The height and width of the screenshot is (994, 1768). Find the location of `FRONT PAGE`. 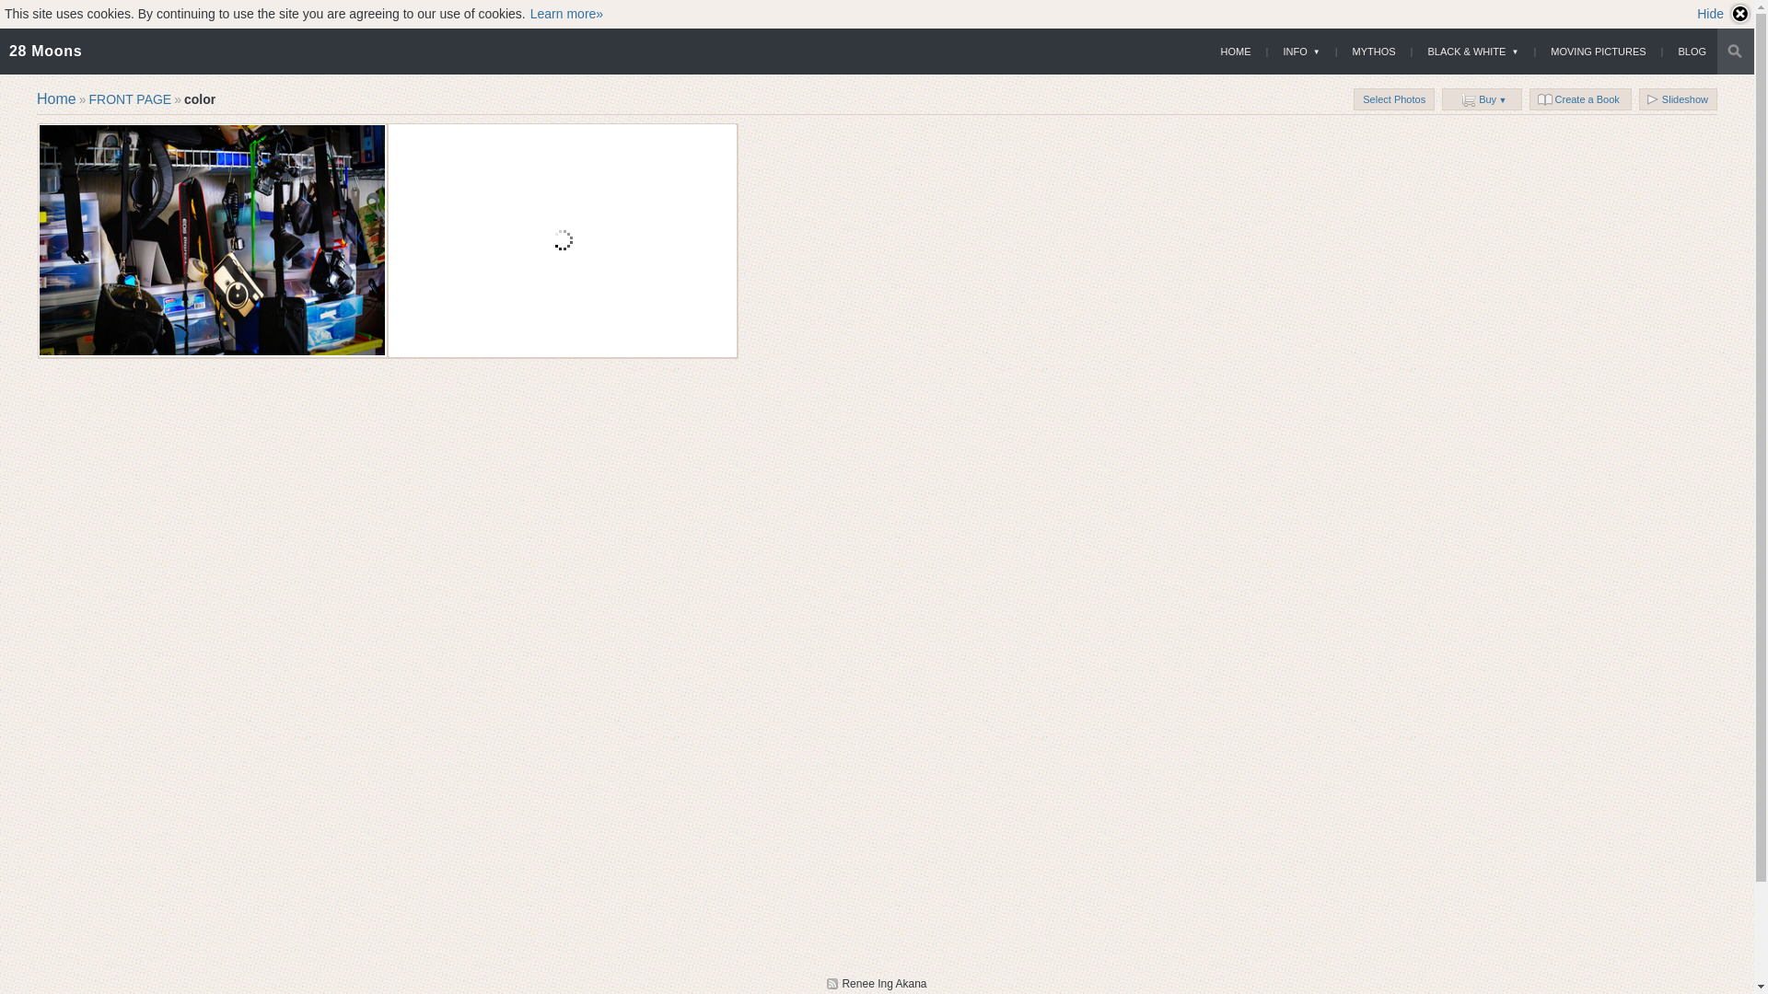

FRONT PAGE is located at coordinates (130, 99).